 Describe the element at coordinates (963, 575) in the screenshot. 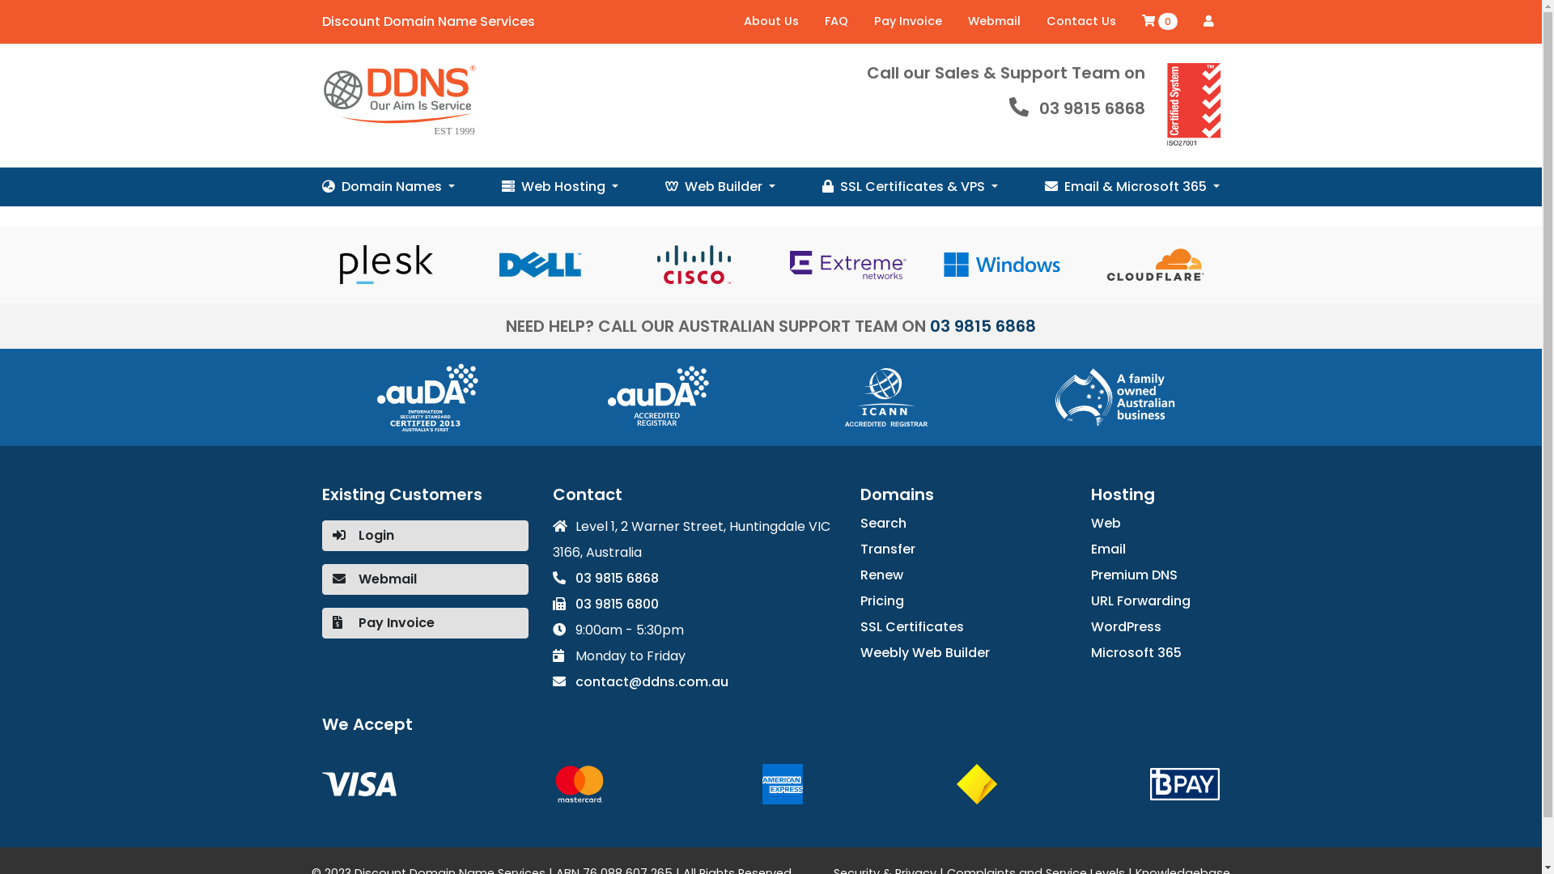

I see `Renew` at that location.